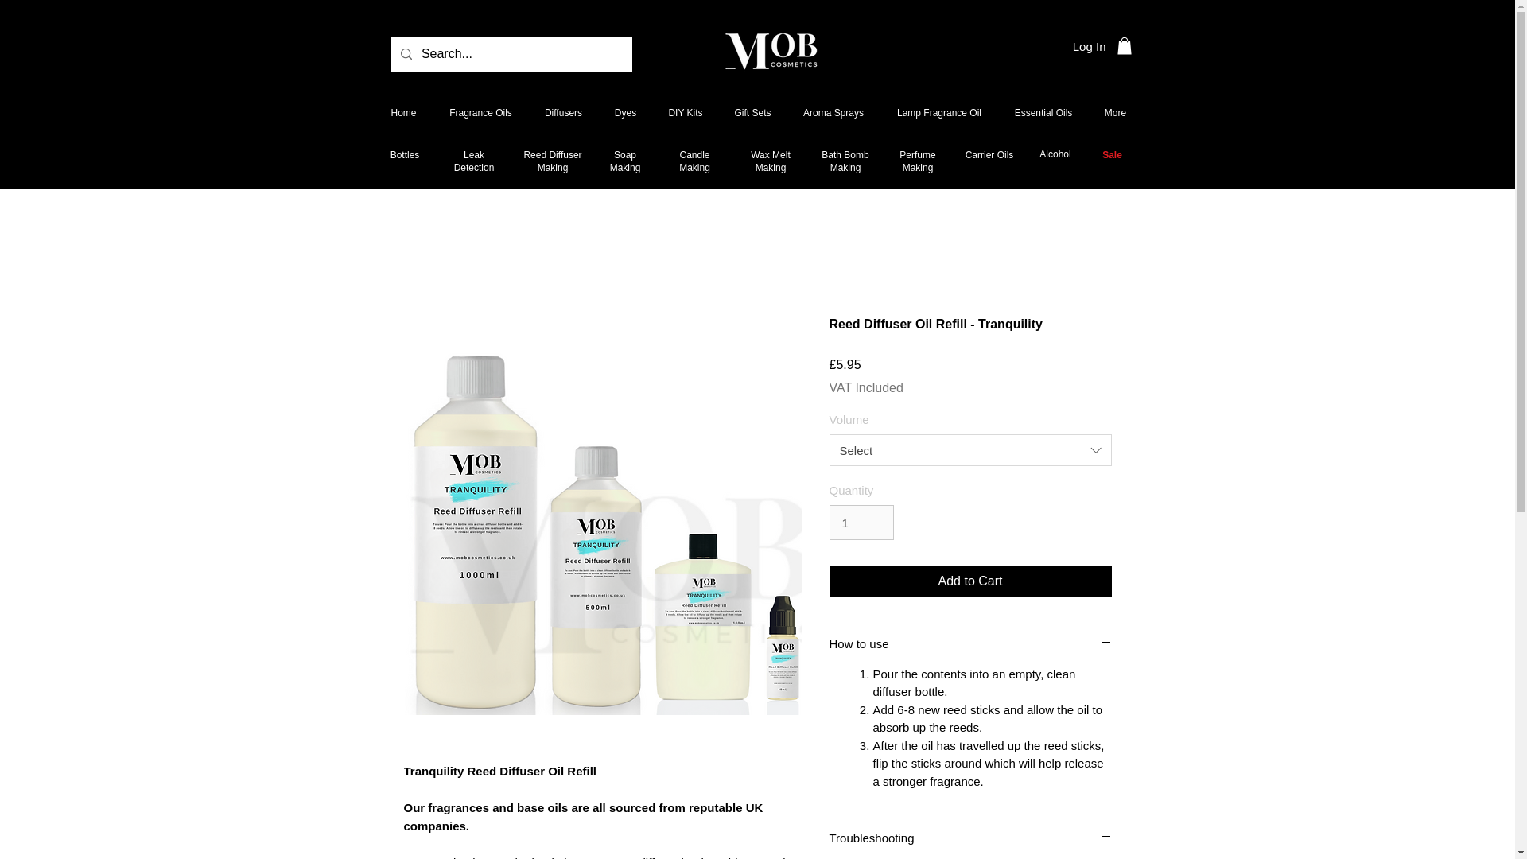 This screenshot has height=859, width=1527. Describe the element at coordinates (1043, 112) in the screenshot. I see `Essential Oils` at that location.